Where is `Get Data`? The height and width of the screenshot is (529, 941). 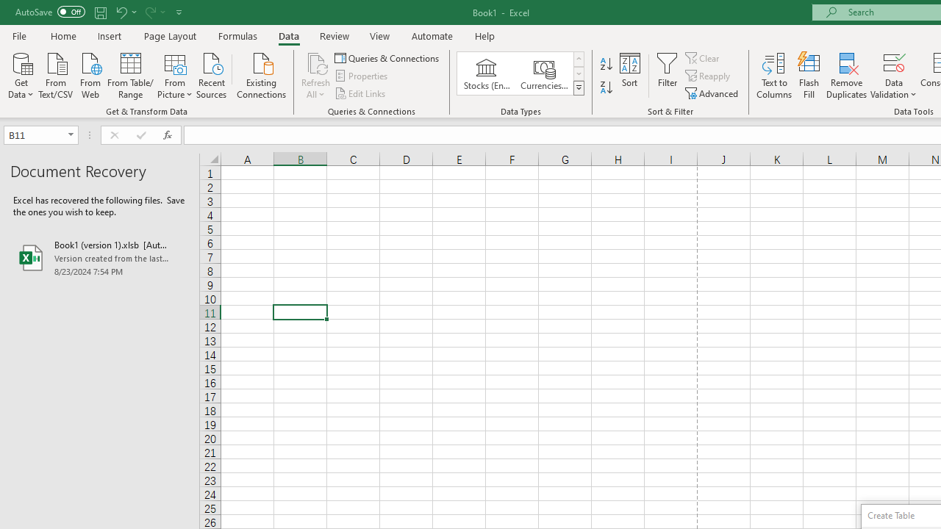
Get Data is located at coordinates (21, 74).